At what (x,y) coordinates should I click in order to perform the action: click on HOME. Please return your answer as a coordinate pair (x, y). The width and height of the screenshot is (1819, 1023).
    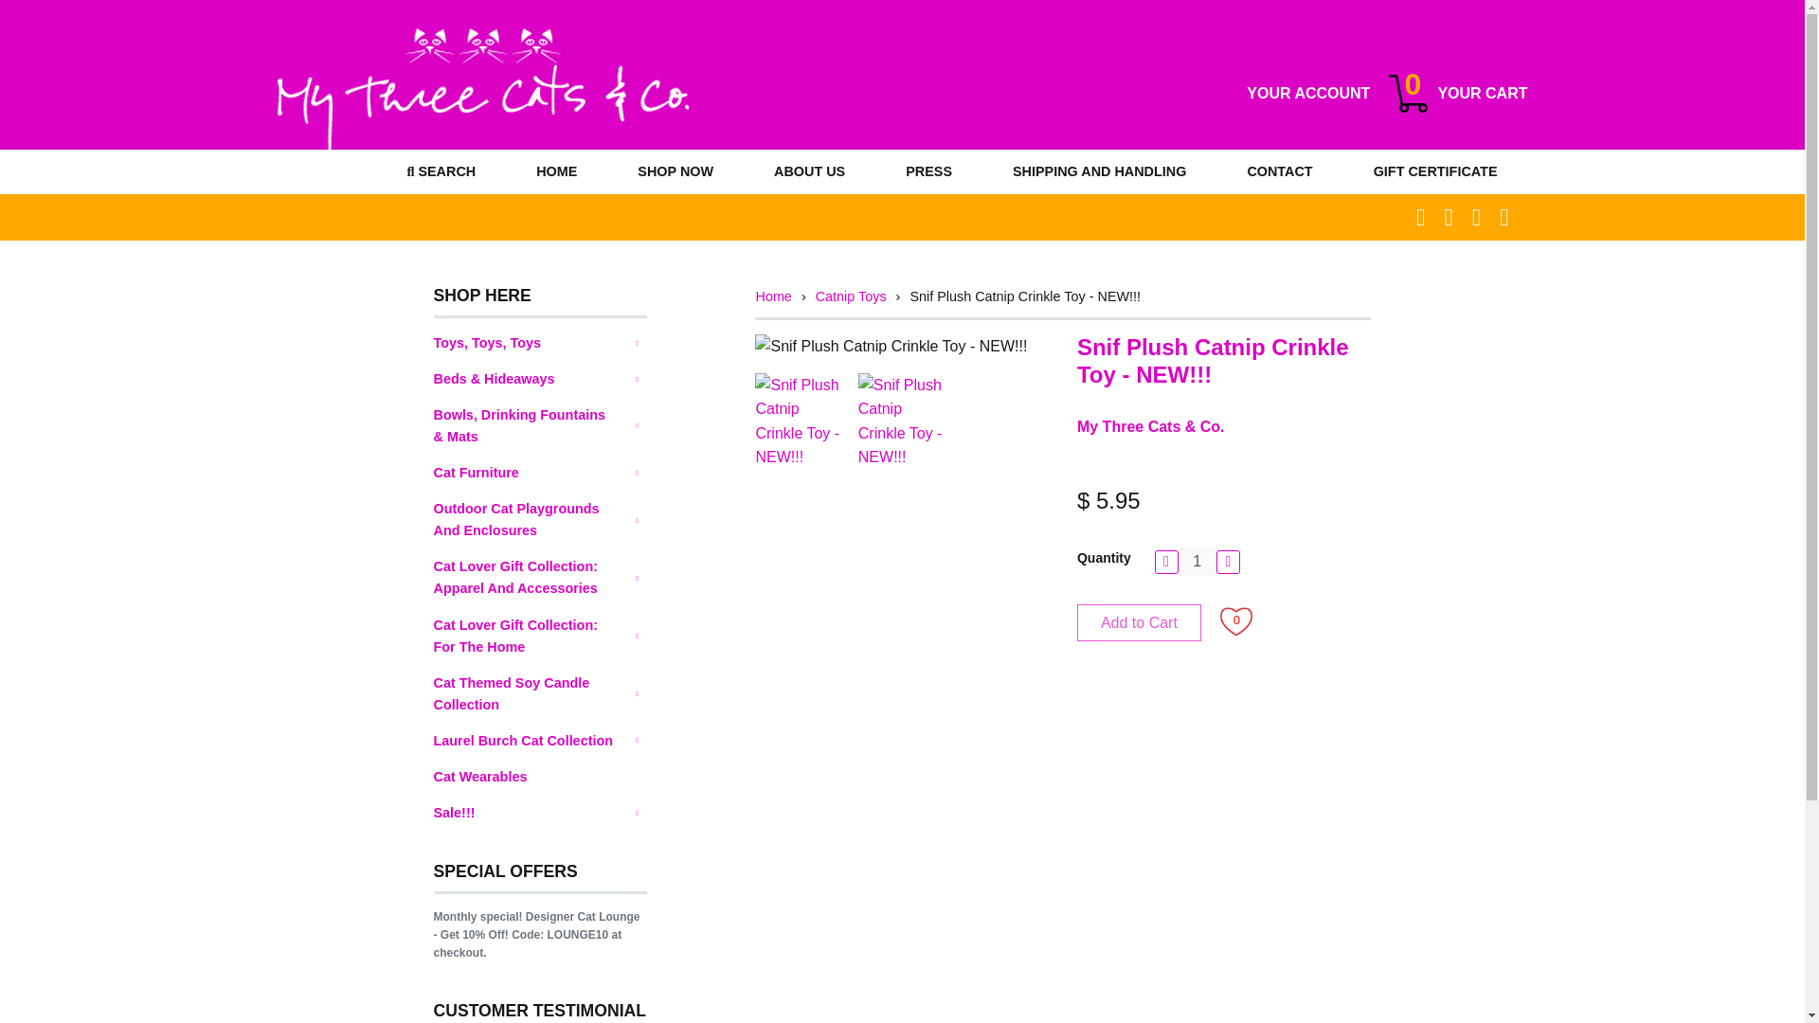
    Looking at the image, I should click on (1099, 171).